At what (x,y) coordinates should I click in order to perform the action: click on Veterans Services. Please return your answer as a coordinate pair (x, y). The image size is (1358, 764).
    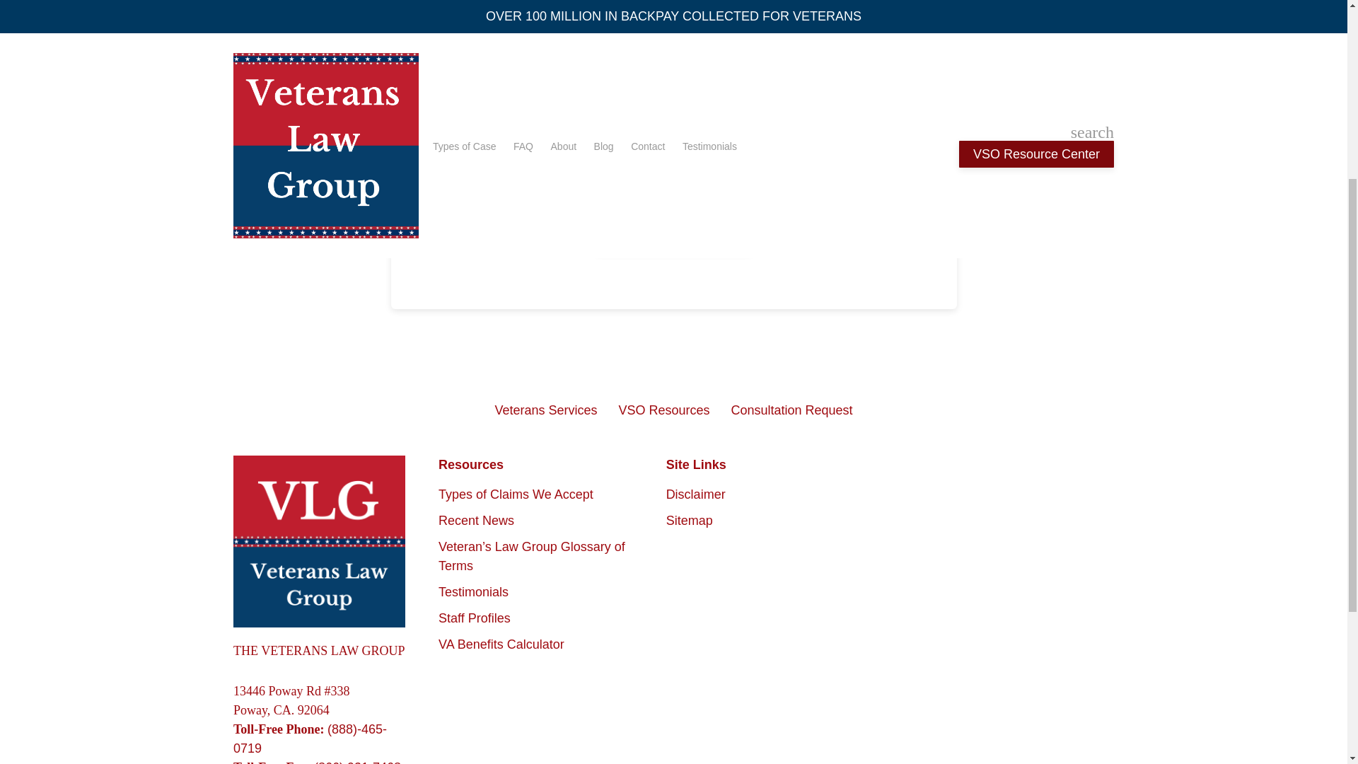
    Looking at the image, I should click on (545, 410).